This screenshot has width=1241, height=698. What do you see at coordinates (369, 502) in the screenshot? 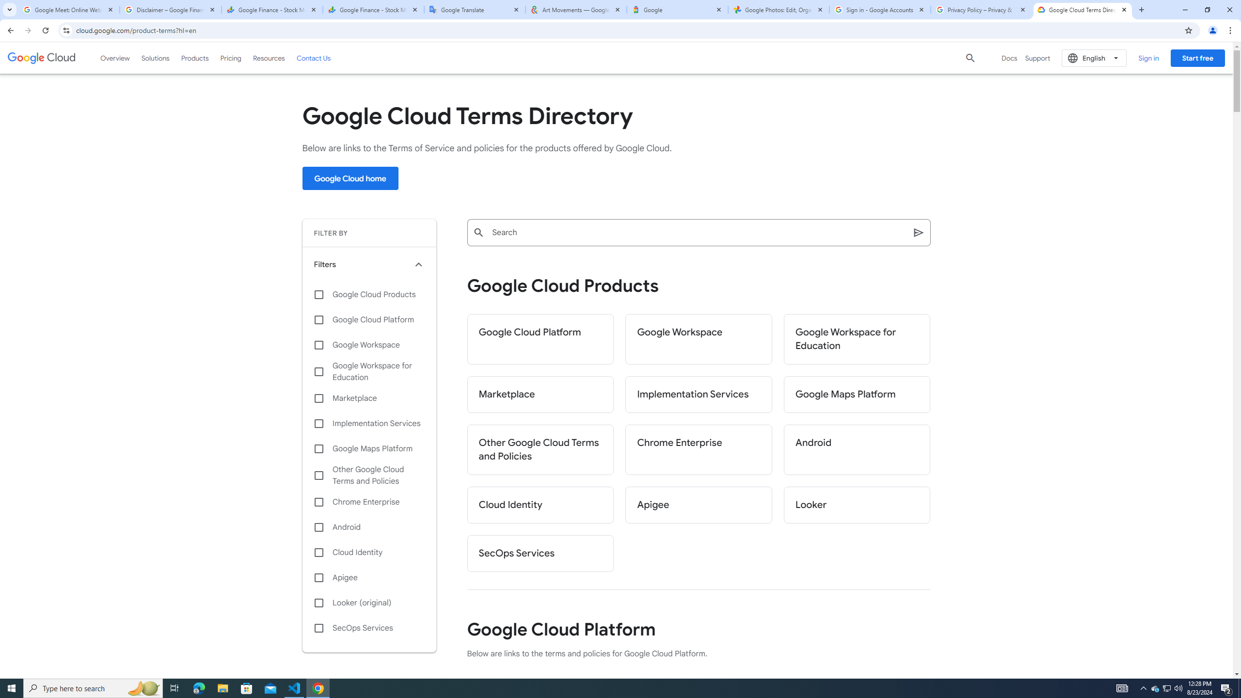
I see `Chrome Enterprise` at bounding box center [369, 502].